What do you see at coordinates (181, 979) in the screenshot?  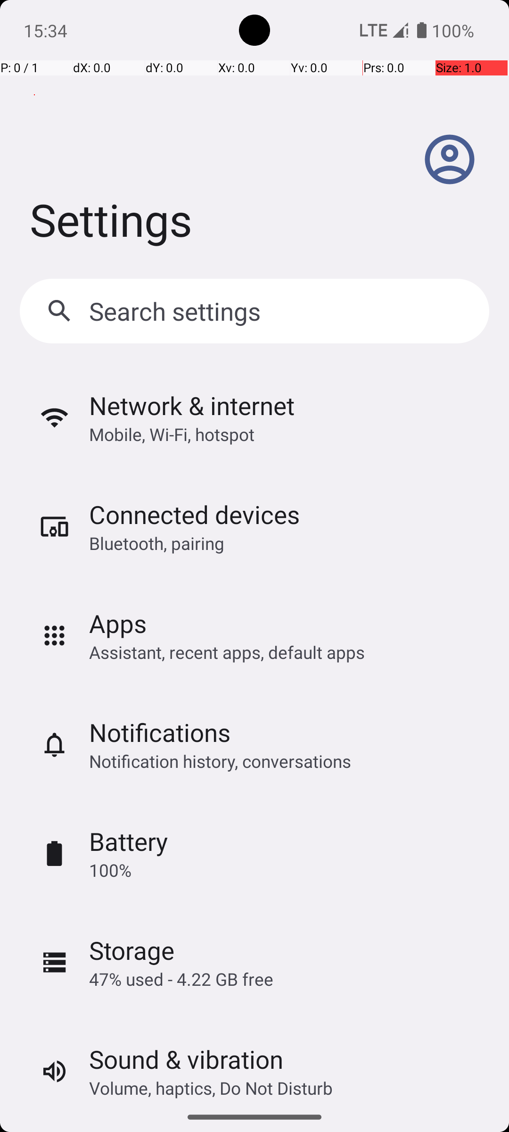 I see `47% used - 4.22 GB free` at bounding box center [181, 979].